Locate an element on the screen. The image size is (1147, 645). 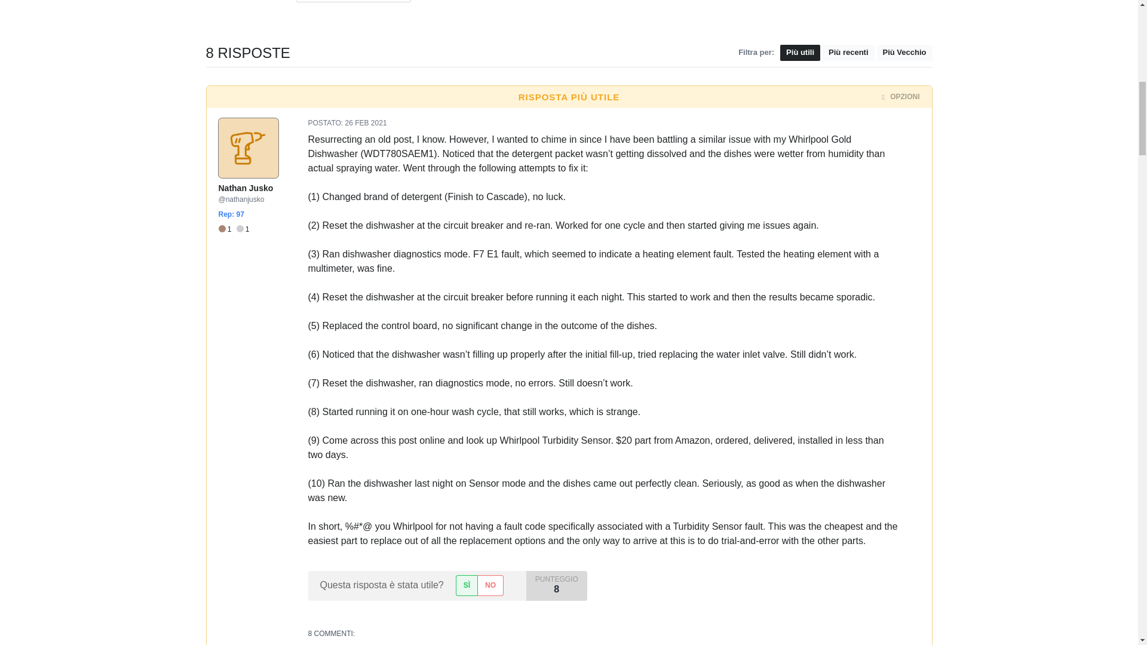
Fri, 26 Feb 2021 08:35:56 -0700 is located at coordinates (366, 122).